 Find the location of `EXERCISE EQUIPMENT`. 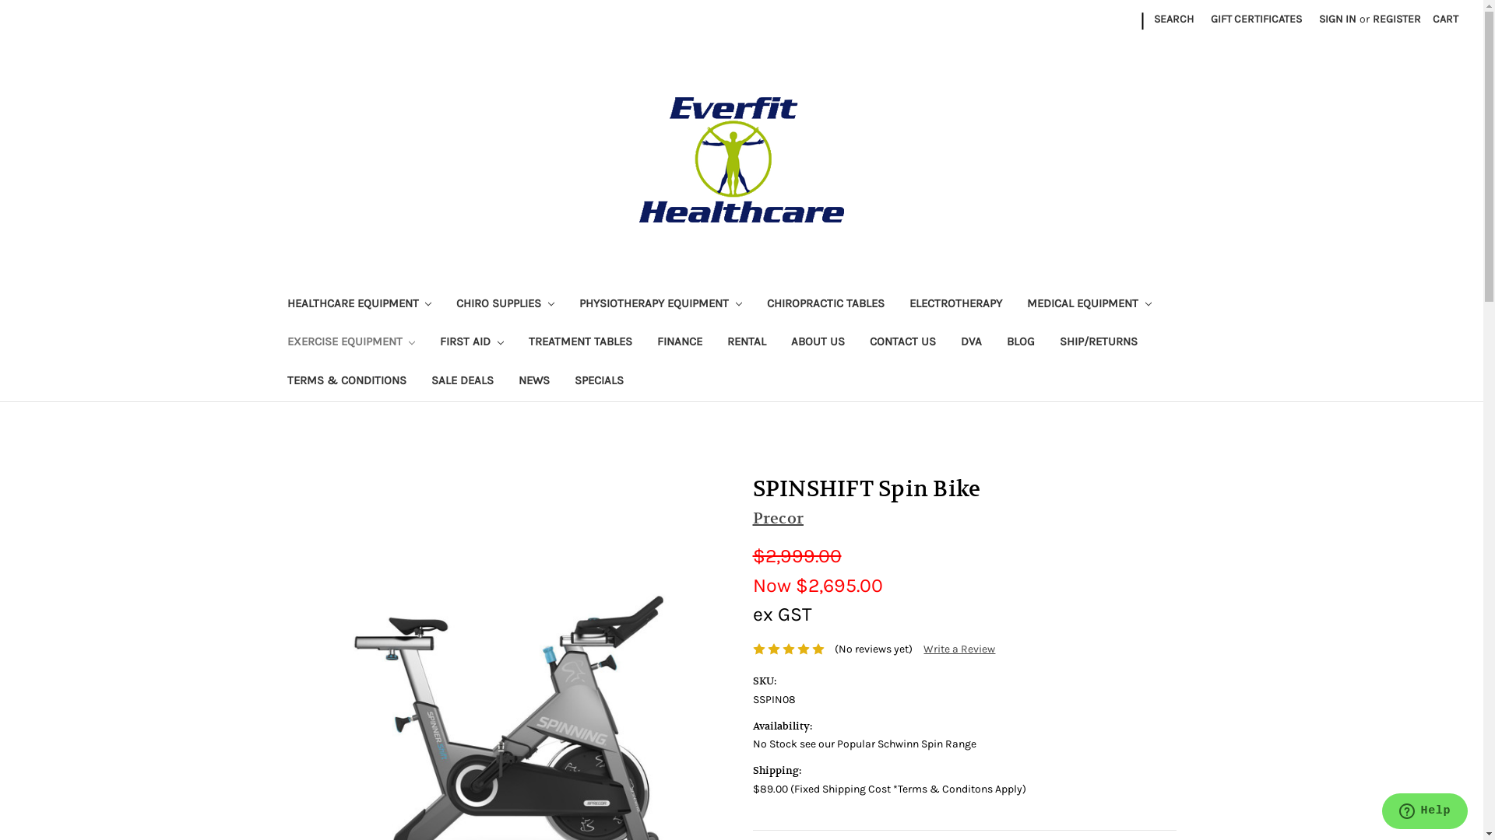

EXERCISE EQUIPMENT is located at coordinates (350, 344).